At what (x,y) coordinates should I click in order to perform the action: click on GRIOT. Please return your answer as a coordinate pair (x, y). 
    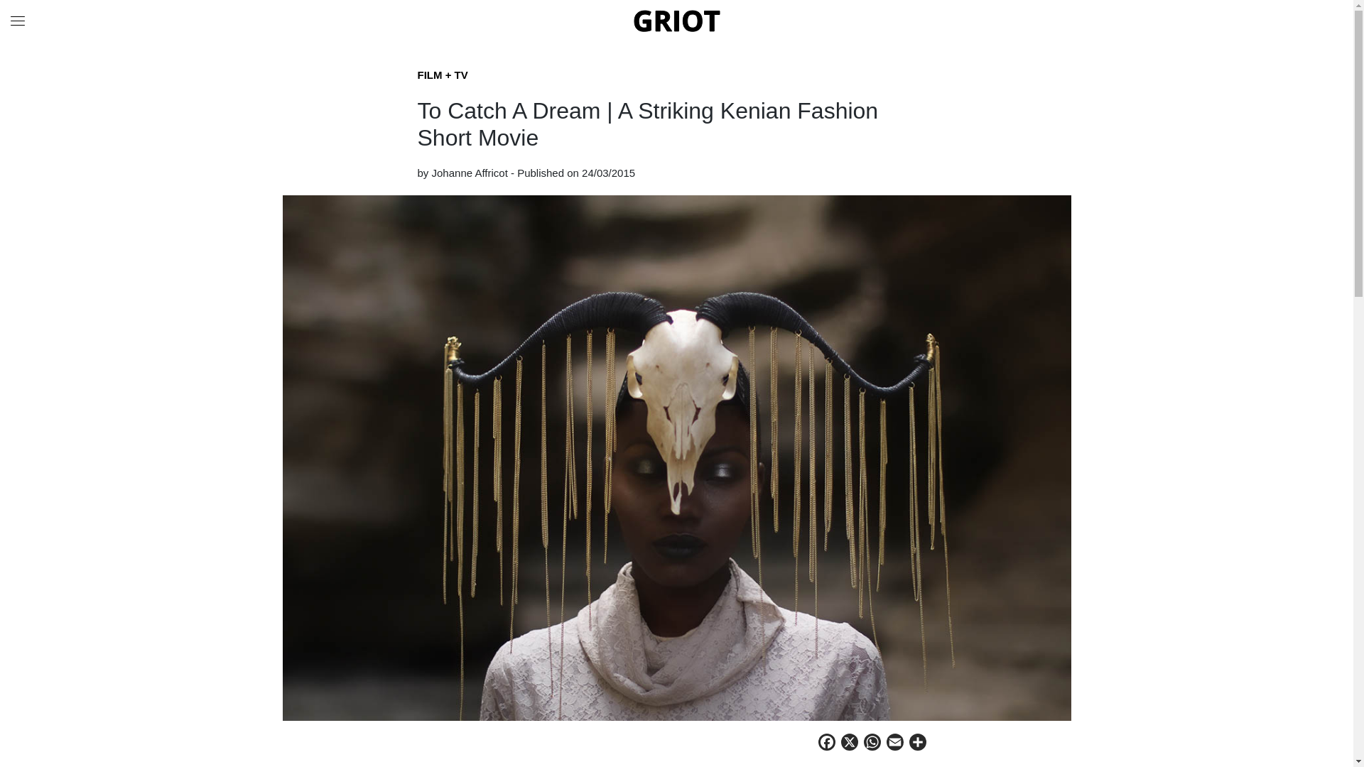
    Looking at the image, I should click on (676, 20).